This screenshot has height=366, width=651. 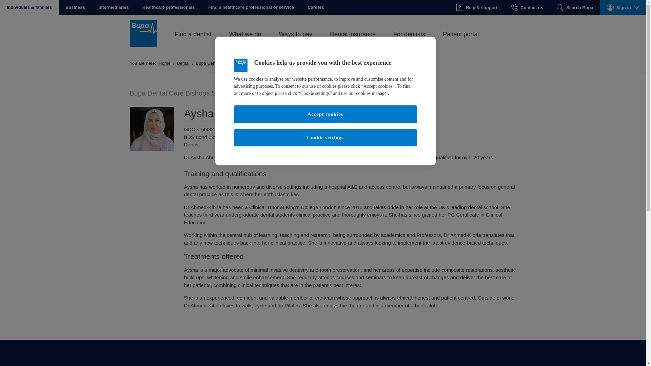 I want to click on Find a dentist, so click(x=193, y=42).